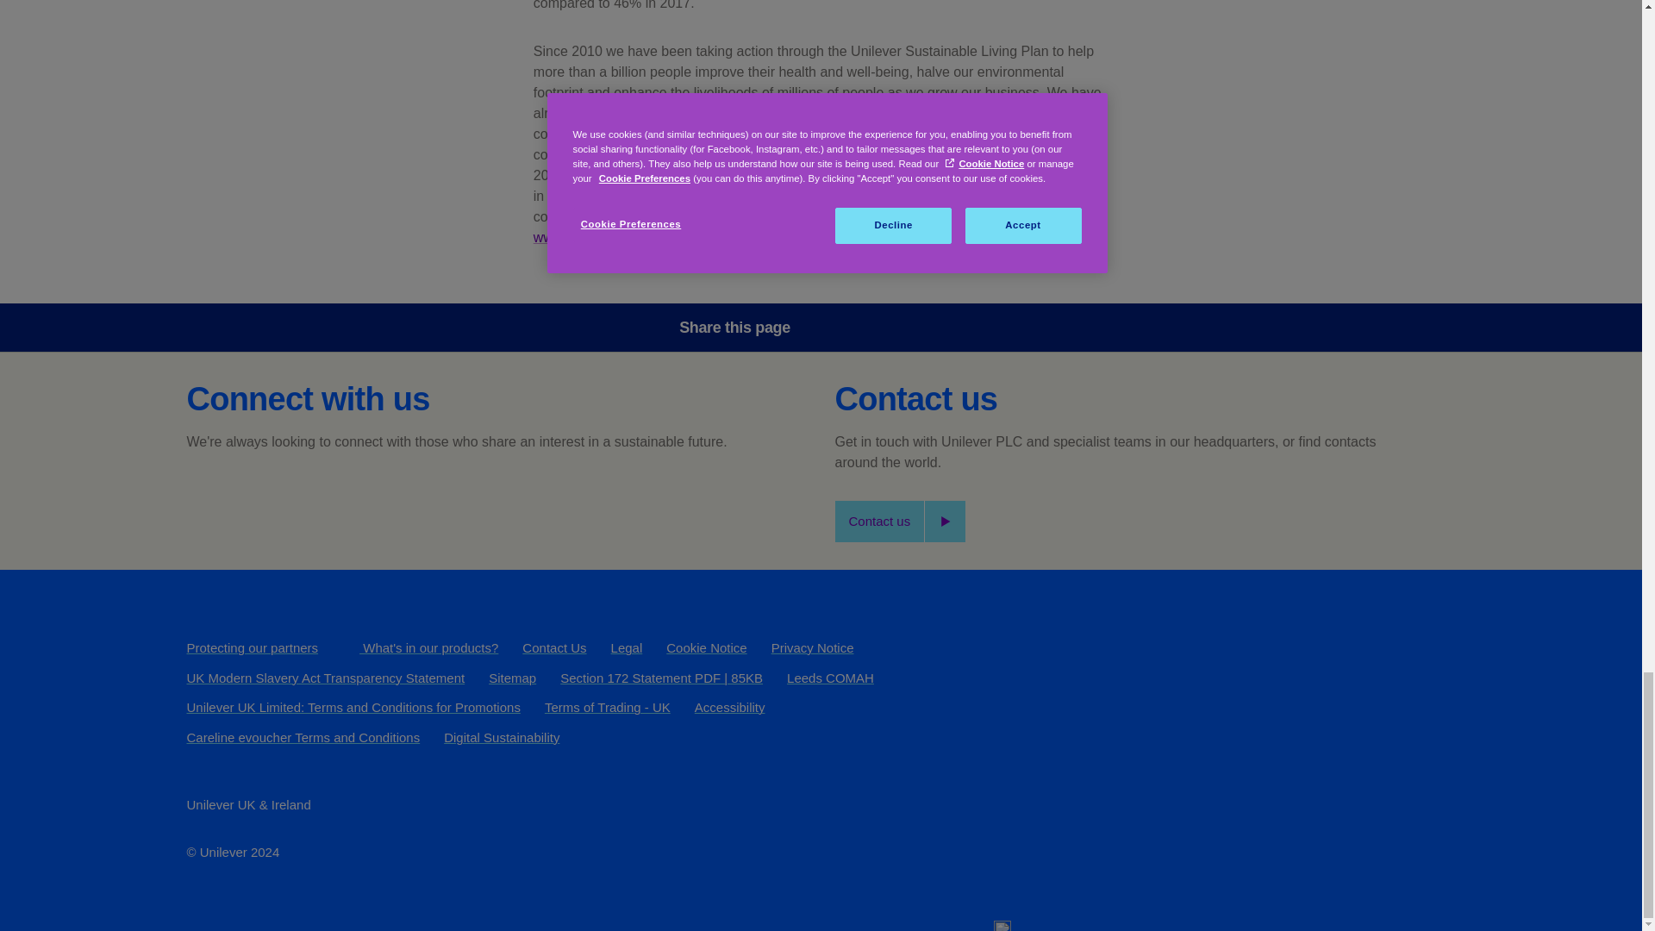  What do you see at coordinates (252, 648) in the screenshot?
I see `Protecting our partners` at bounding box center [252, 648].